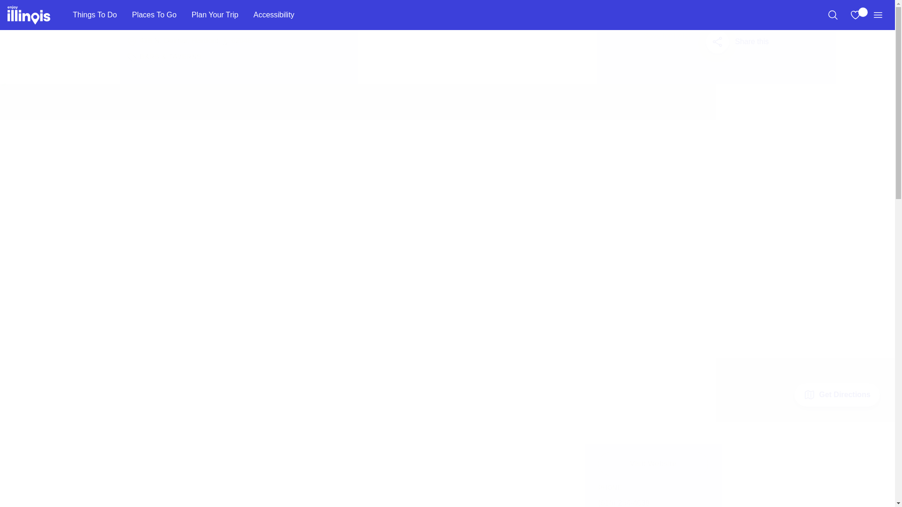 The width and height of the screenshot is (902, 507). Describe the element at coordinates (154, 15) in the screenshot. I see `Places To Go` at that location.